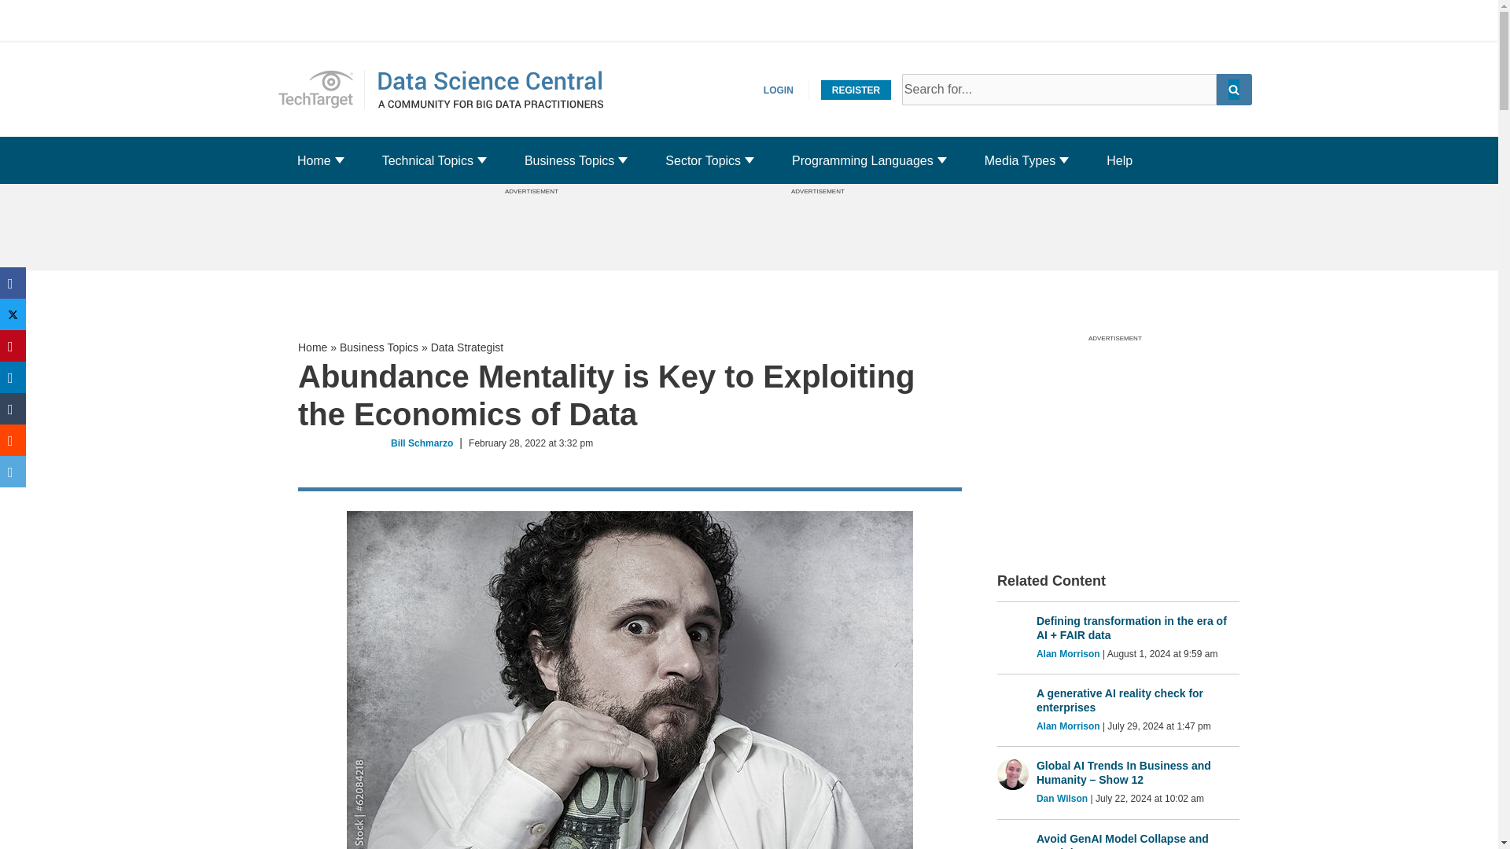  What do you see at coordinates (422, 443) in the screenshot?
I see `Posts by Bill Schmarzo` at bounding box center [422, 443].